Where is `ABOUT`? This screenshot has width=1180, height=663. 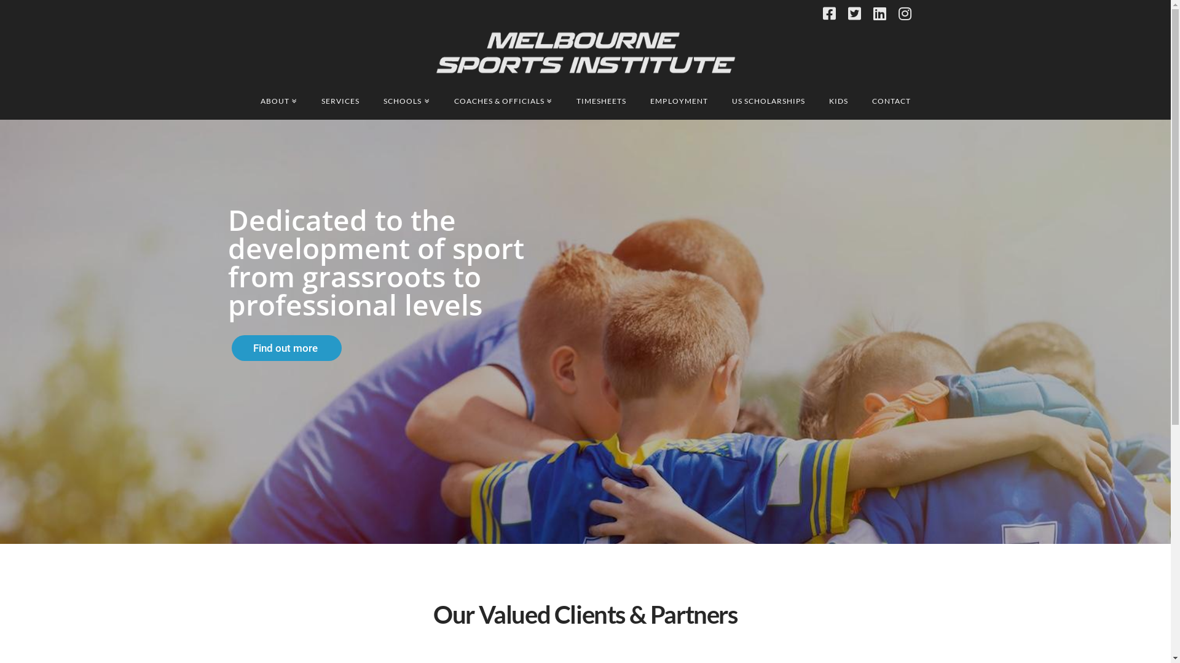 ABOUT is located at coordinates (279, 101).